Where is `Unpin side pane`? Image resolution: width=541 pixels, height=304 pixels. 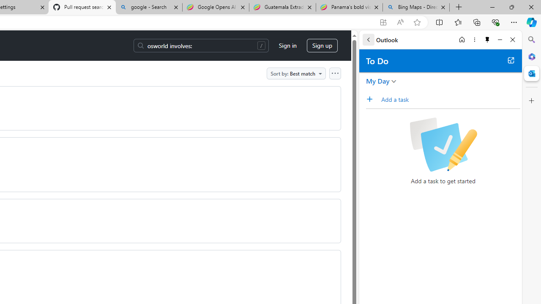
Unpin side pane is located at coordinates (487, 40).